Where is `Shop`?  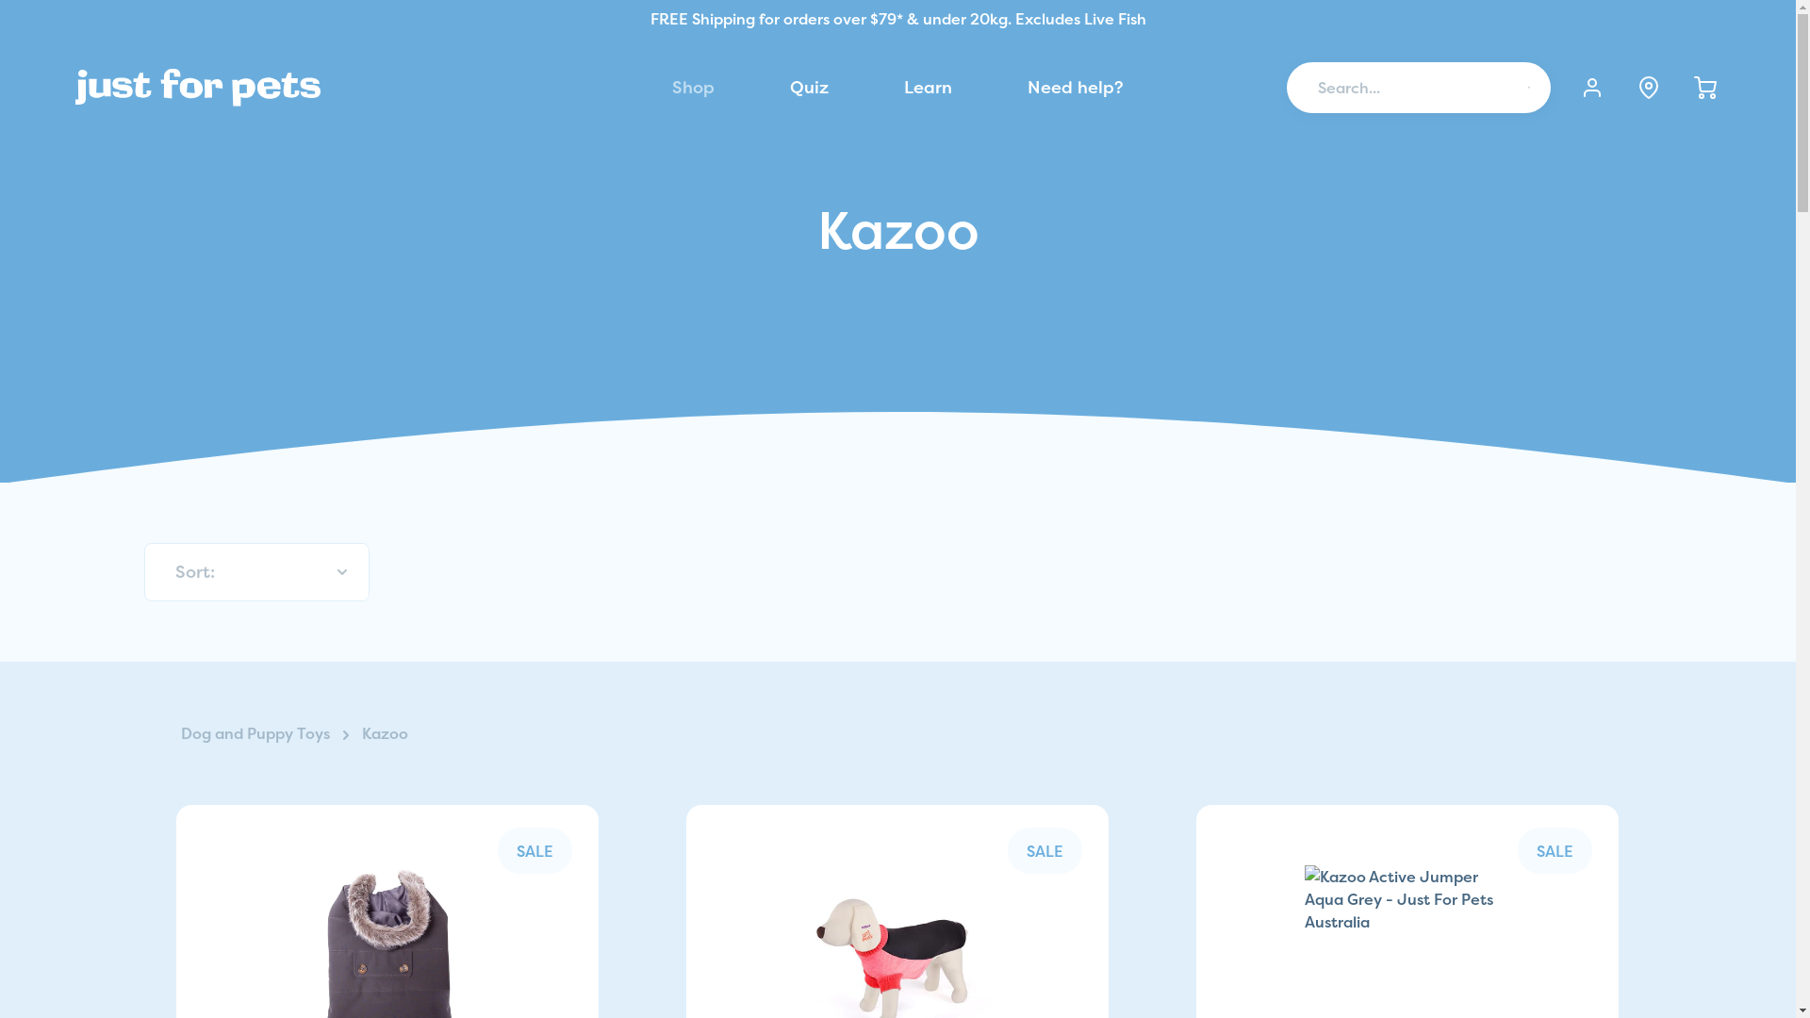
Shop is located at coordinates (694, 87).